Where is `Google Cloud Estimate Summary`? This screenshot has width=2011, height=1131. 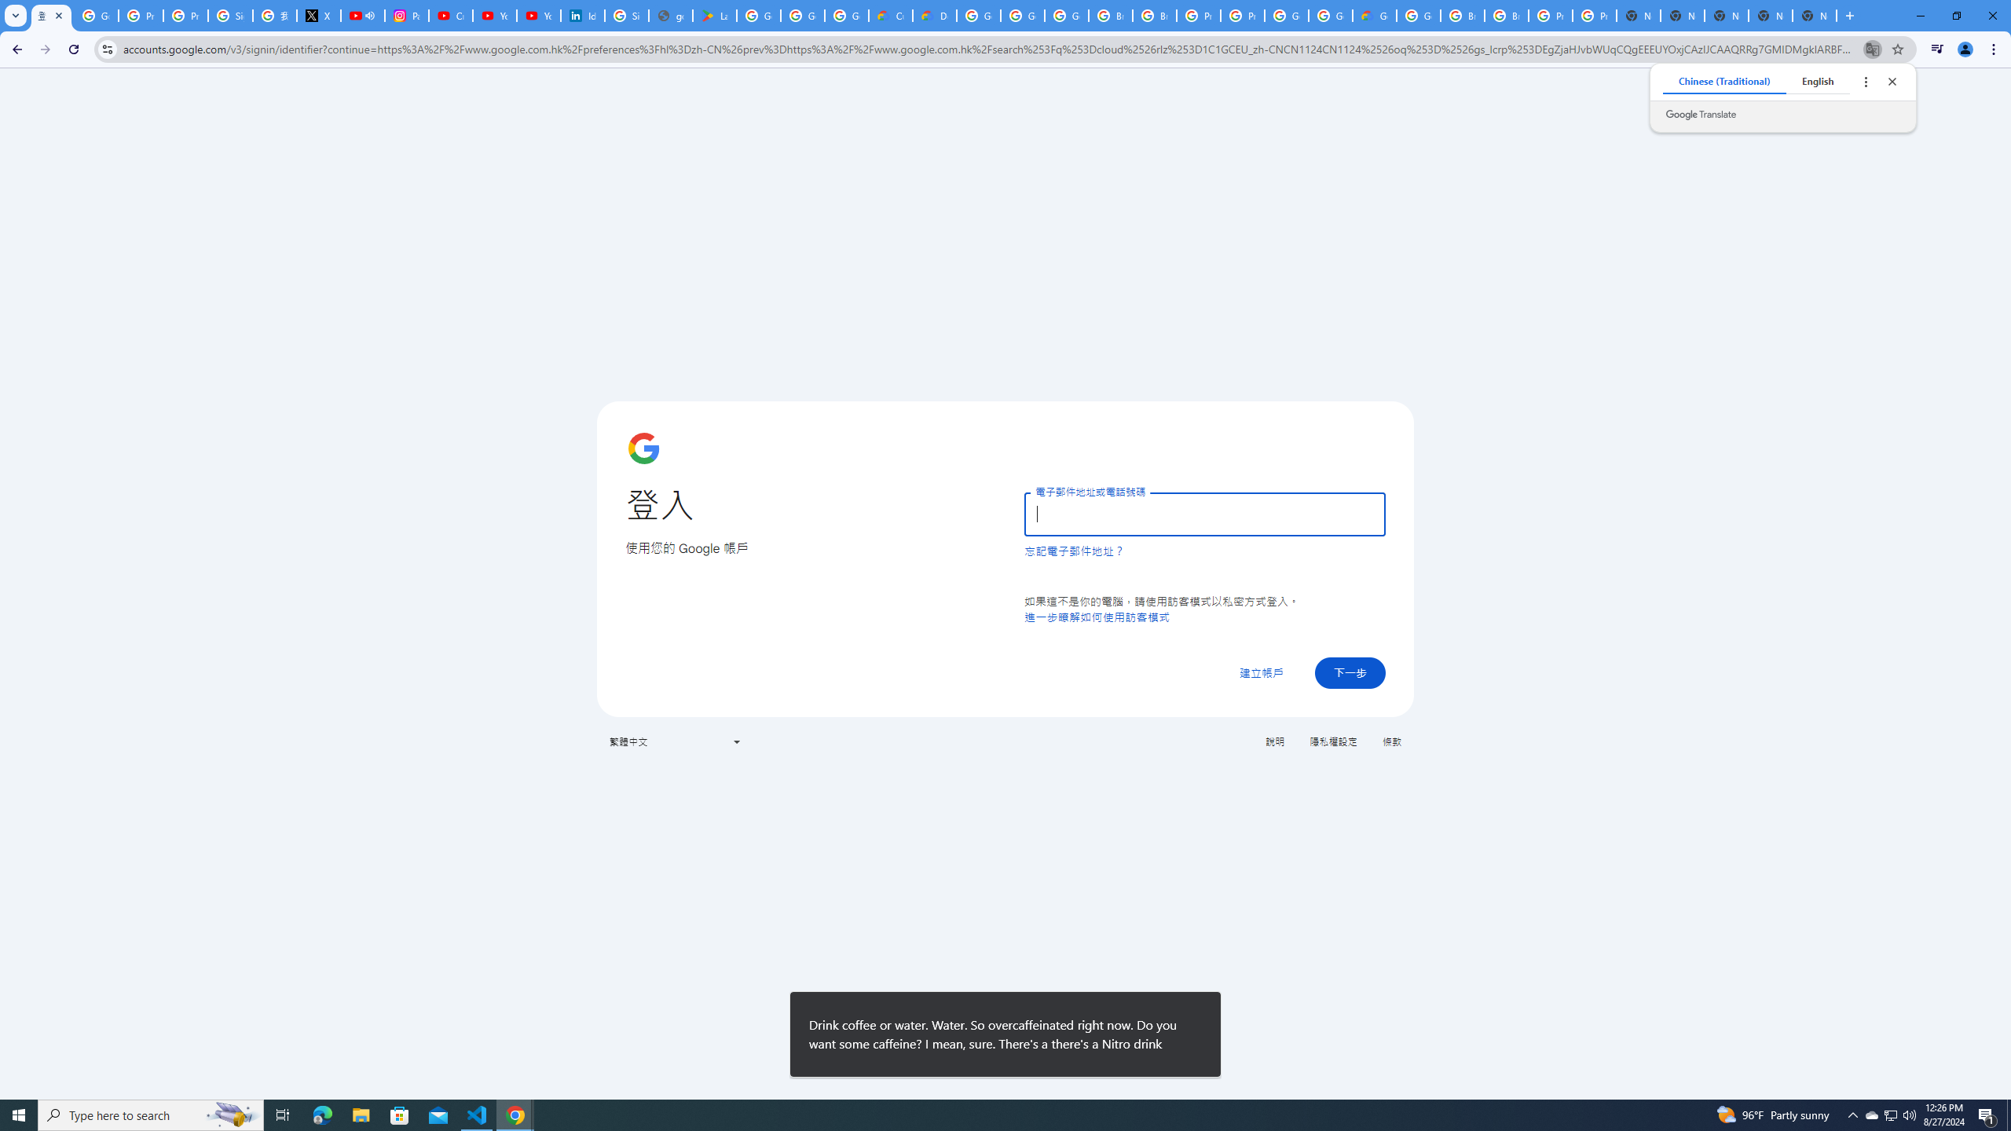 Google Cloud Estimate Summary is located at coordinates (1374, 16).